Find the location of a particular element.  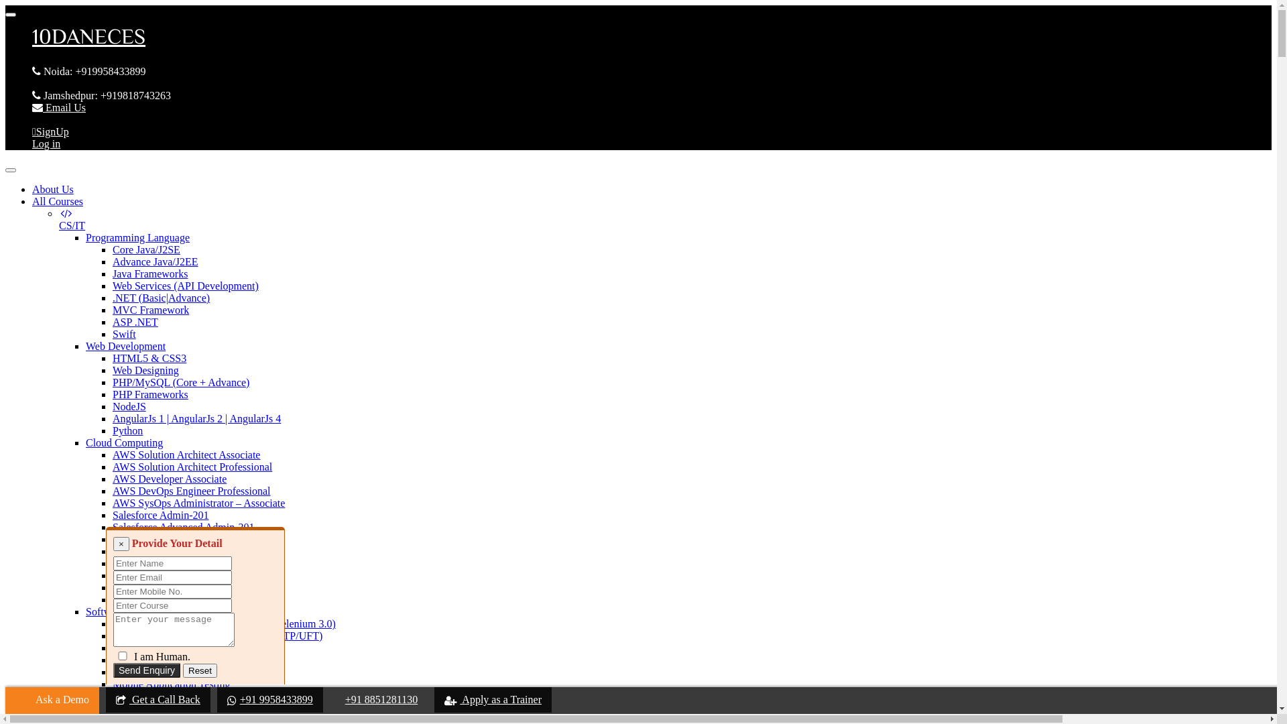

CS/IT is located at coordinates (72, 220).